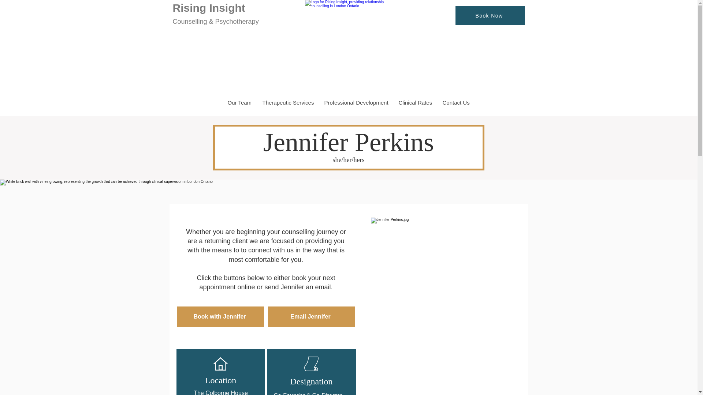  I want to click on Rising Insight, so click(209, 8).